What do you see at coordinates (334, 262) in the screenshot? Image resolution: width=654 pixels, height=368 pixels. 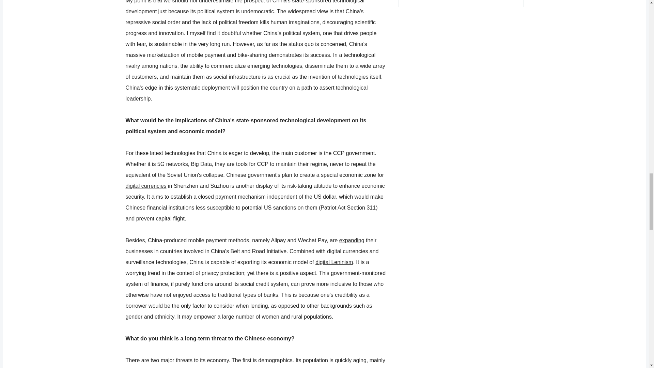 I see `digital Leninism` at bounding box center [334, 262].